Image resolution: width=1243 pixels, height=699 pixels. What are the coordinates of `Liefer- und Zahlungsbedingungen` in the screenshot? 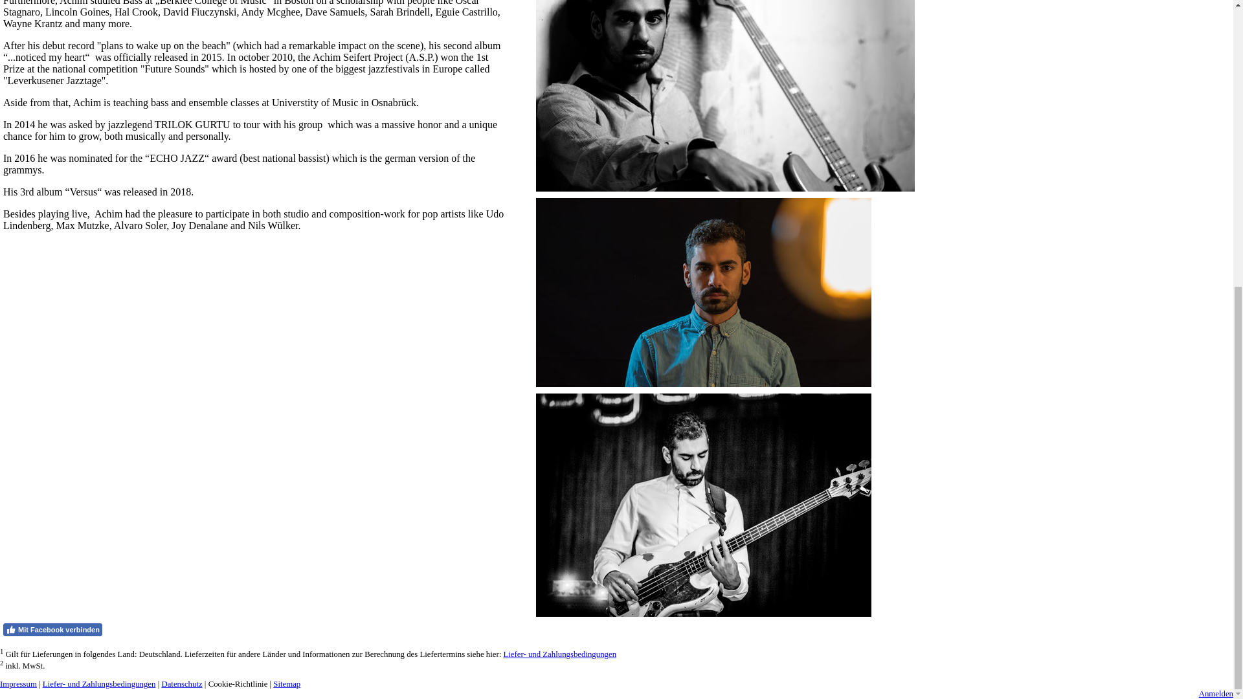 It's located at (99, 683).